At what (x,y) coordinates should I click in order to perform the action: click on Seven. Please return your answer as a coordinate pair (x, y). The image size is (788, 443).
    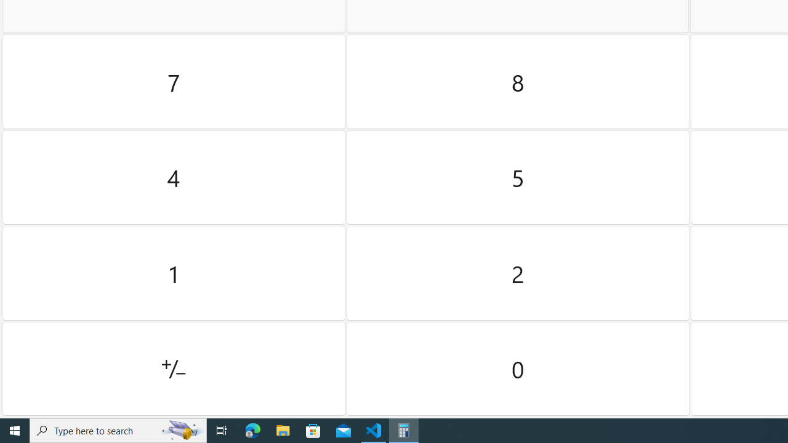
    Looking at the image, I should click on (174, 82).